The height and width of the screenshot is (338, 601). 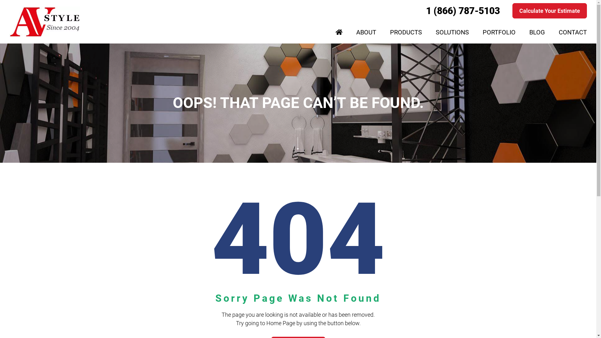 What do you see at coordinates (550, 11) in the screenshot?
I see `Calculate Your Estimate` at bounding box center [550, 11].